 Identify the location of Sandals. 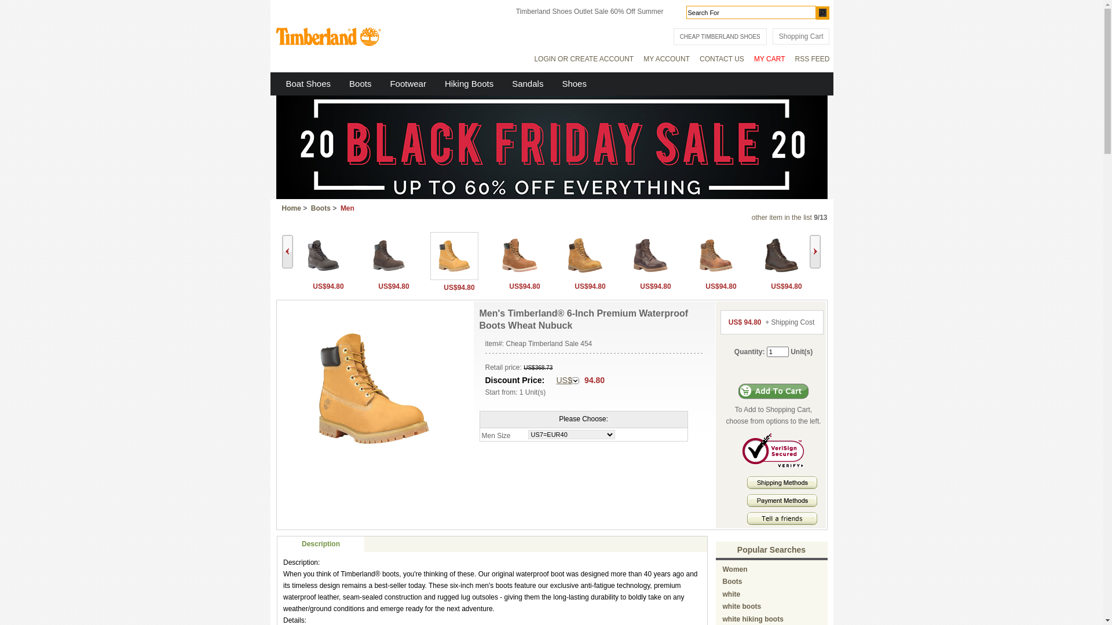
(528, 83).